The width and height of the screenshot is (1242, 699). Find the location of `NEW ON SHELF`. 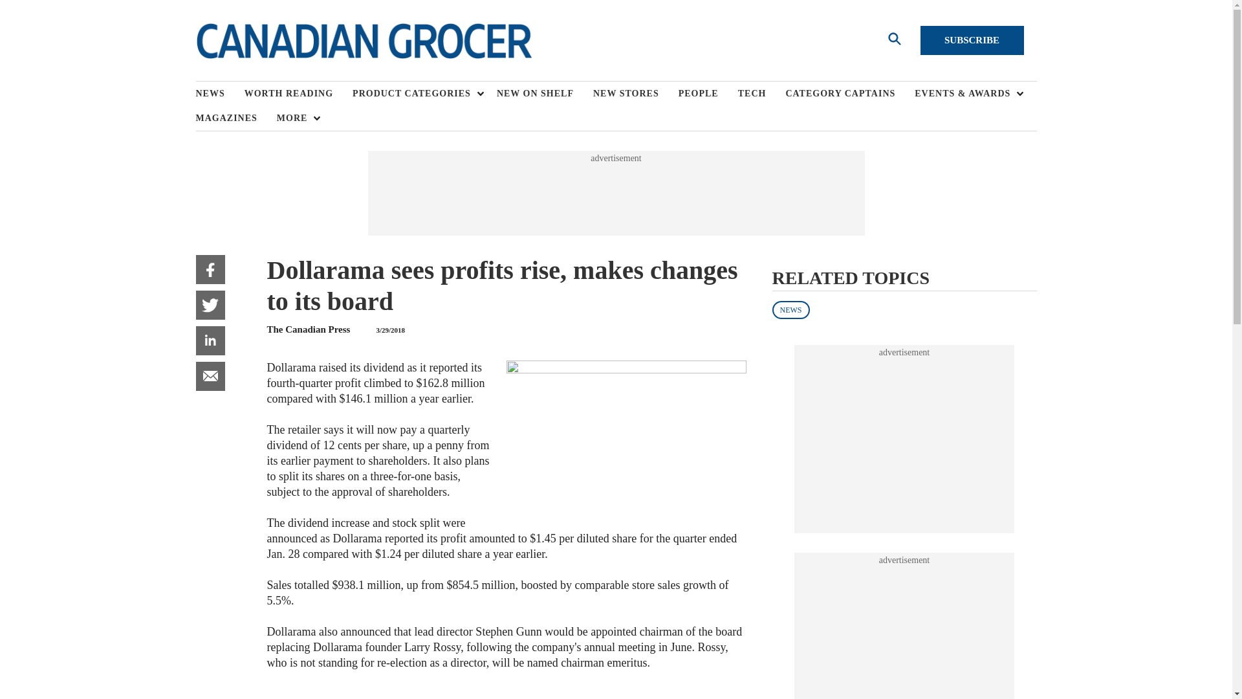

NEW ON SHELF is located at coordinates (545, 94).